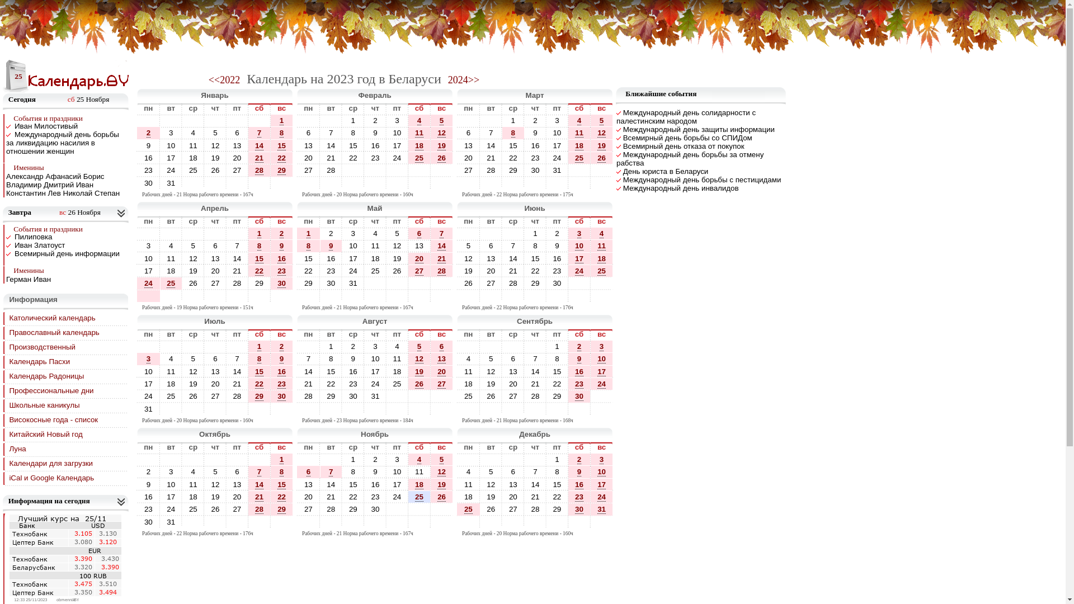 This screenshot has height=604, width=1074. What do you see at coordinates (237, 396) in the screenshot?
I see `28` at bounding box center [237, 396].